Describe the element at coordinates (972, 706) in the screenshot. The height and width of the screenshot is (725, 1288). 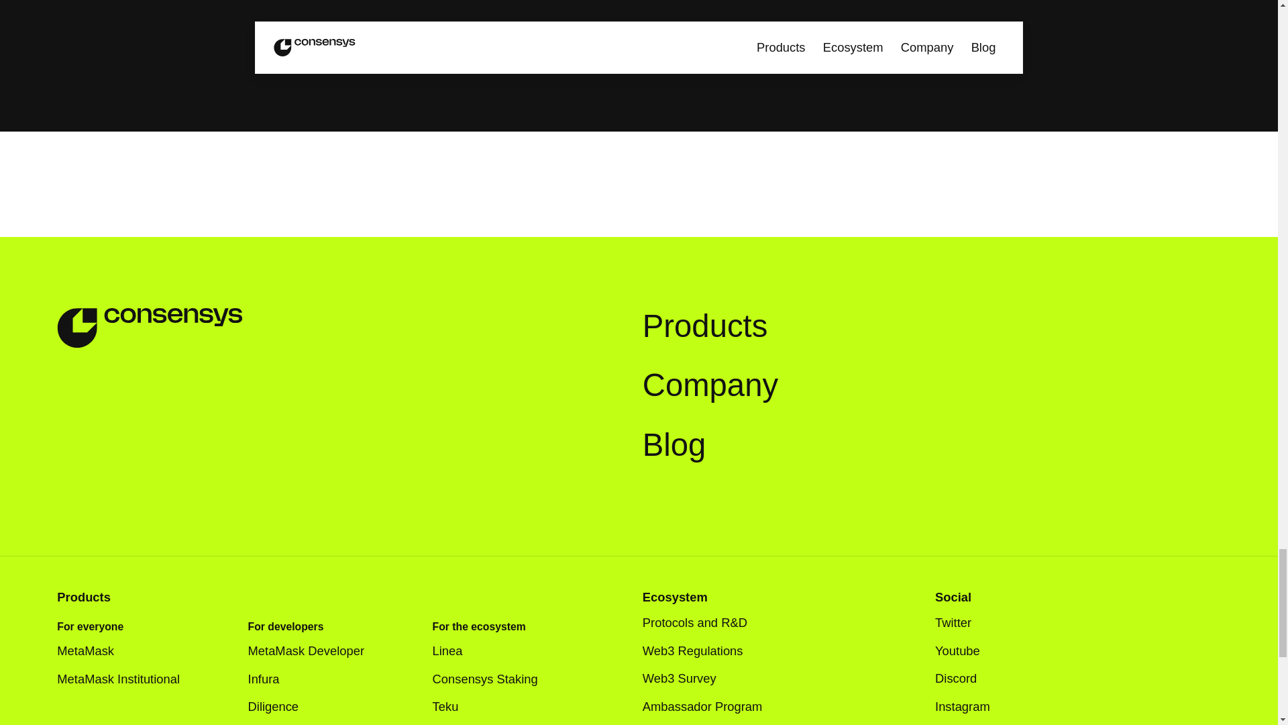
I see `Instagram` at that location.